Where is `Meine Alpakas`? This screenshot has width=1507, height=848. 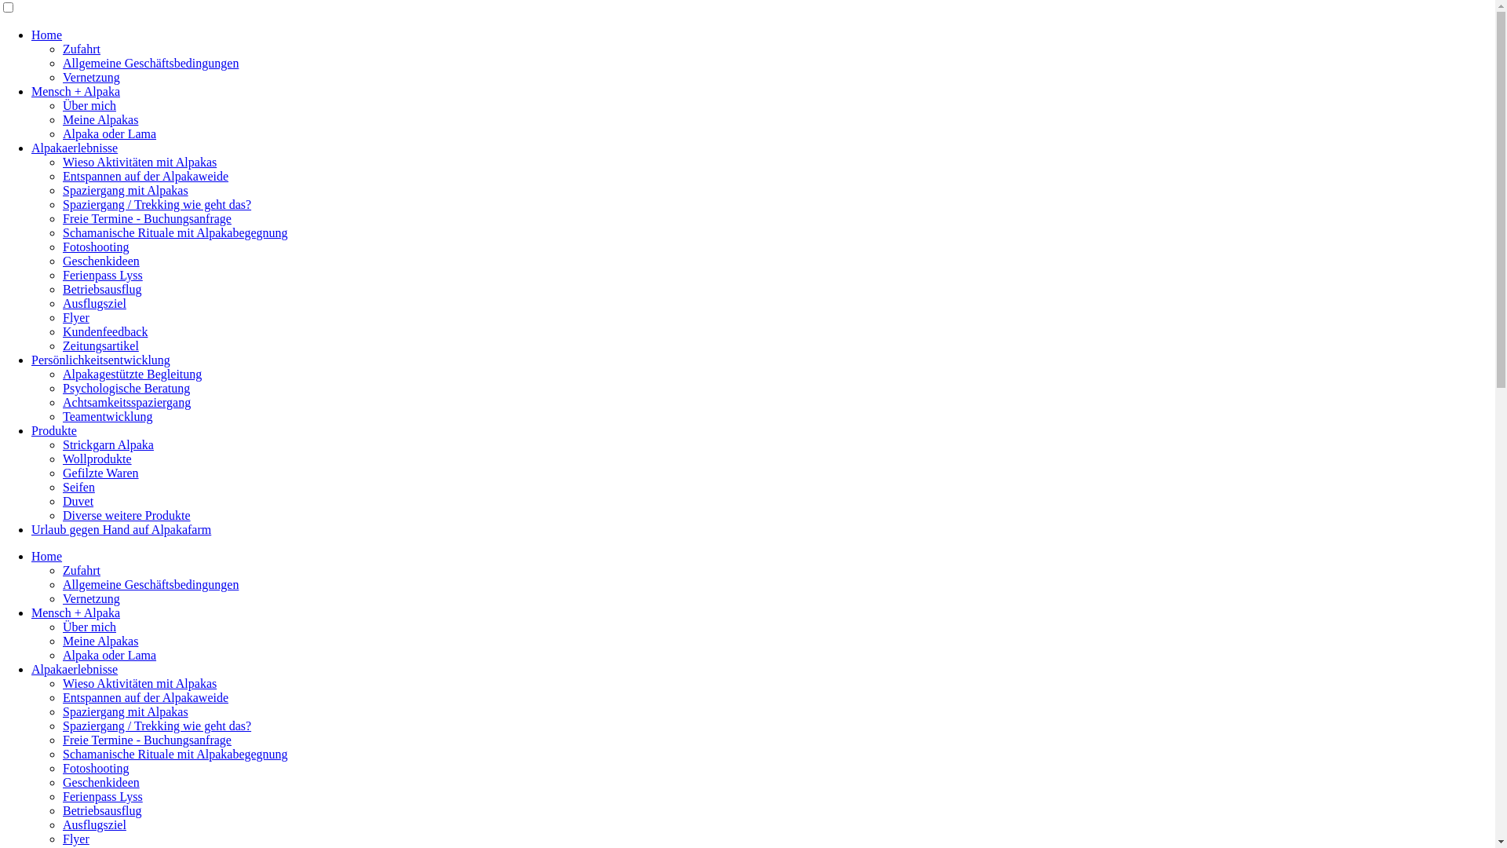
Meine Alpakas is located at coordinates (100, 119).